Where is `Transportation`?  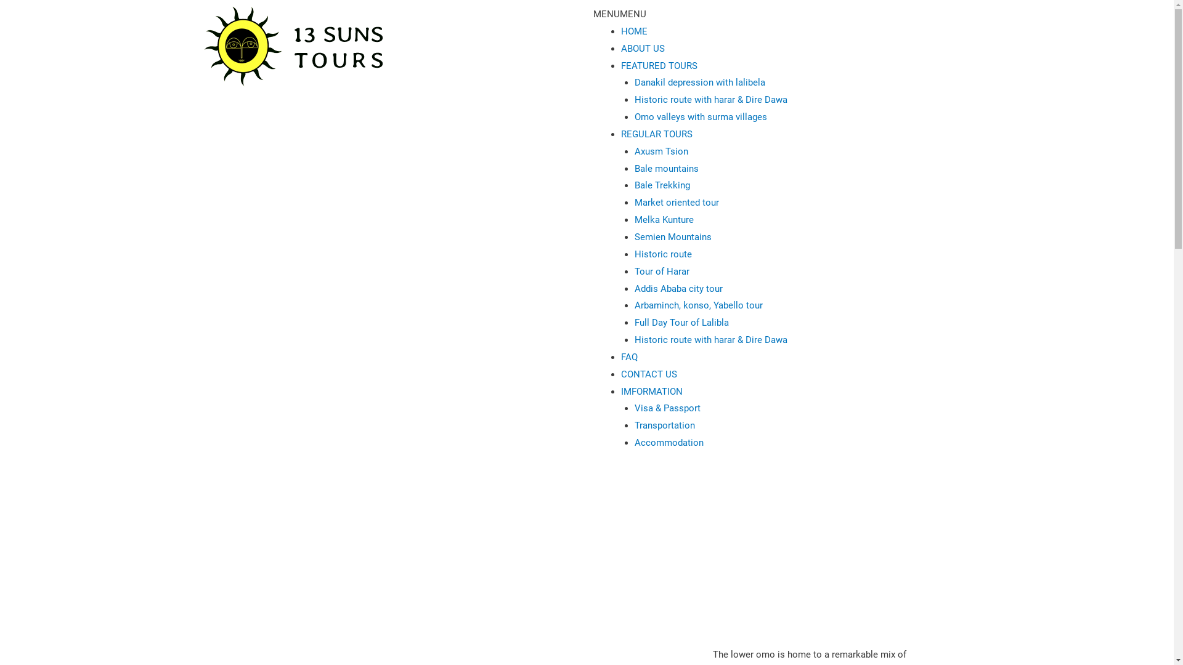
Transportation is located at coordinates (665, 425).